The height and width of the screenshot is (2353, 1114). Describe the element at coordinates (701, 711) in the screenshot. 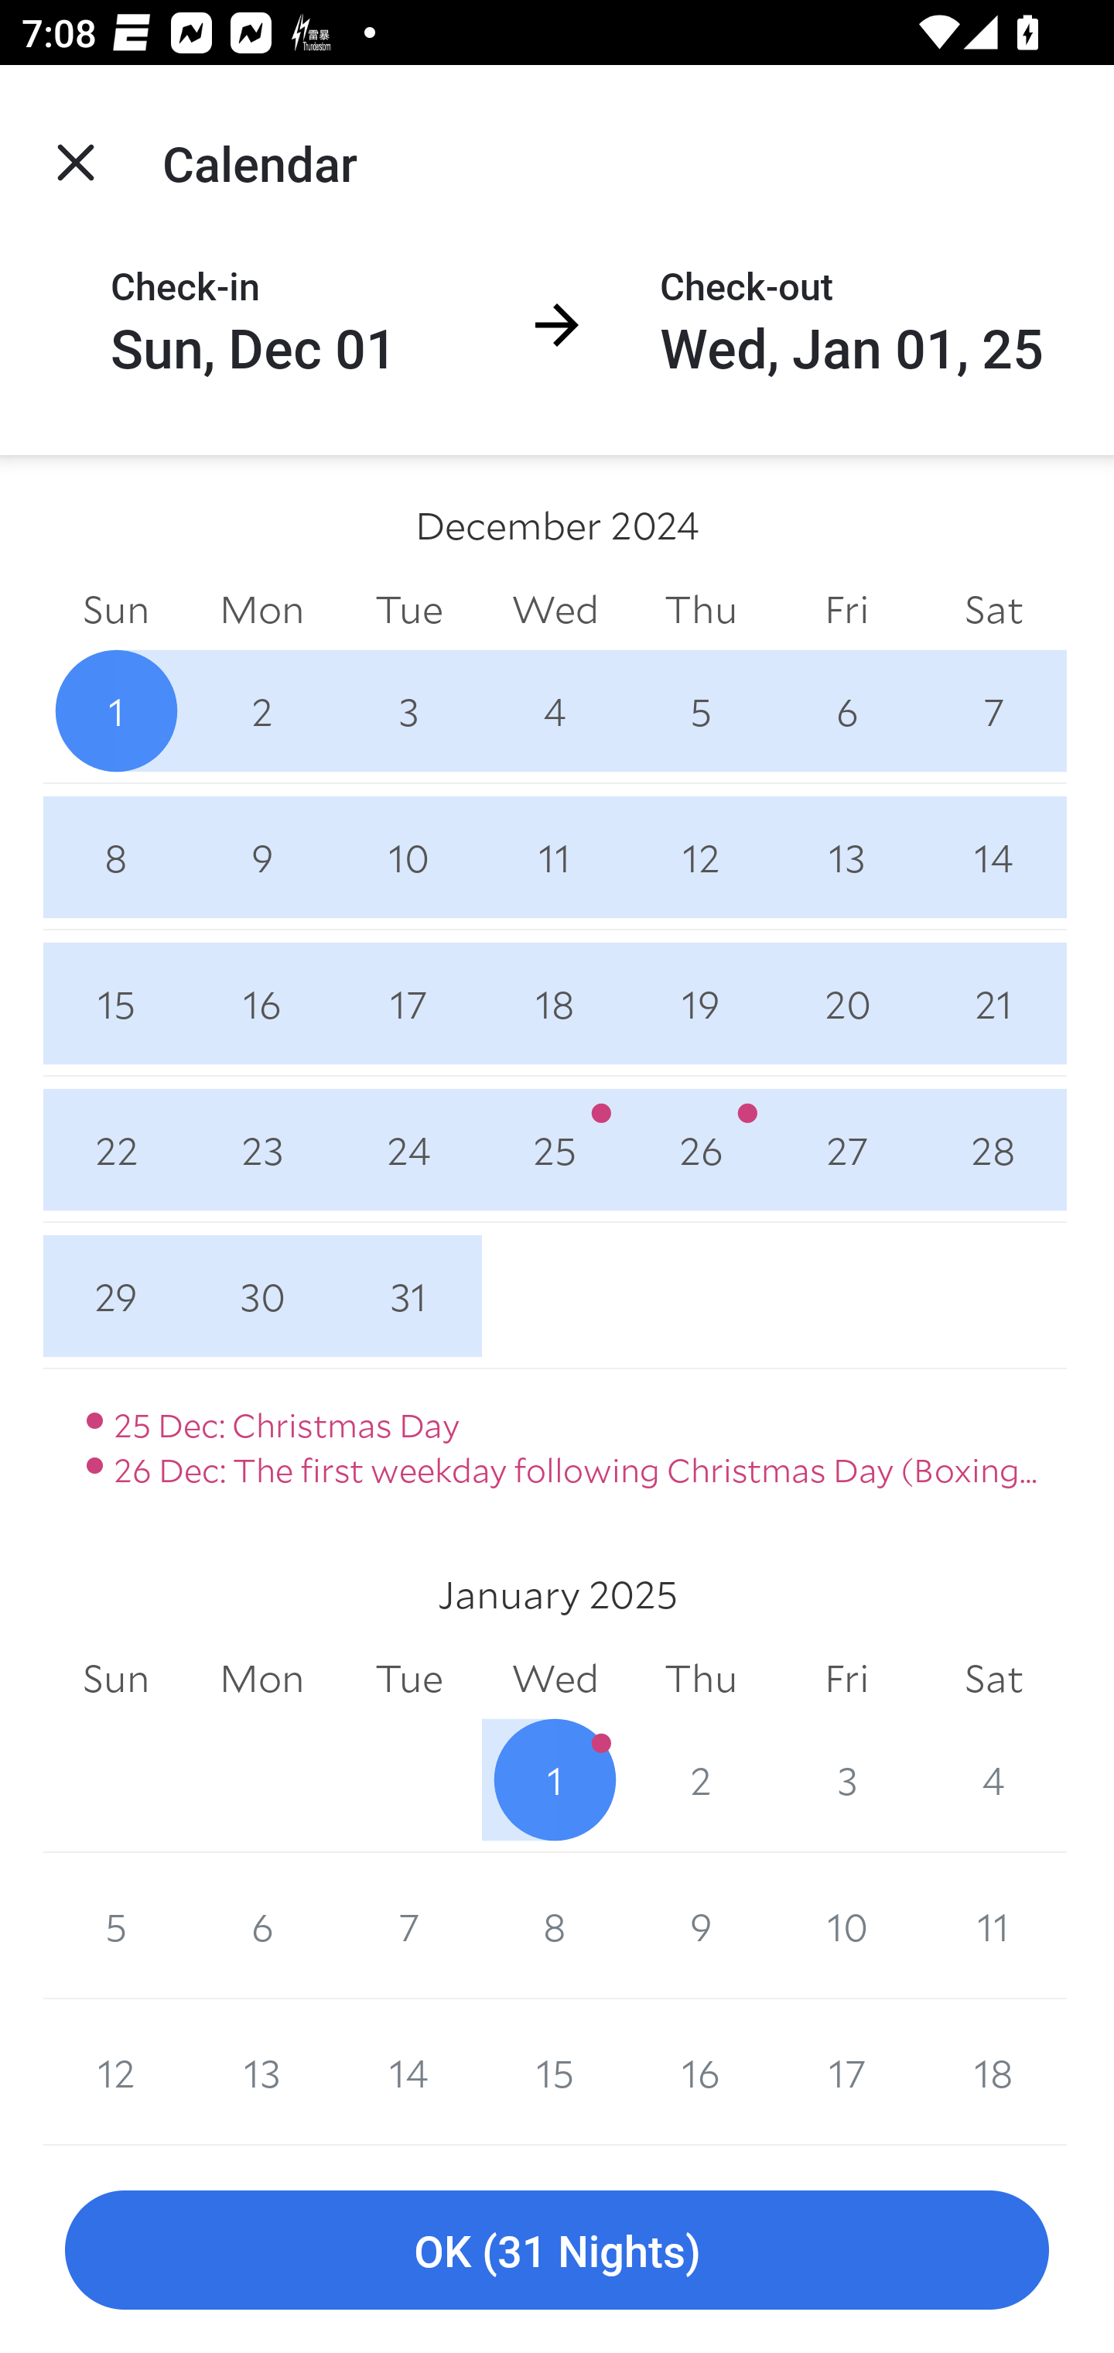

I see `5 5 December 2024` at that location.